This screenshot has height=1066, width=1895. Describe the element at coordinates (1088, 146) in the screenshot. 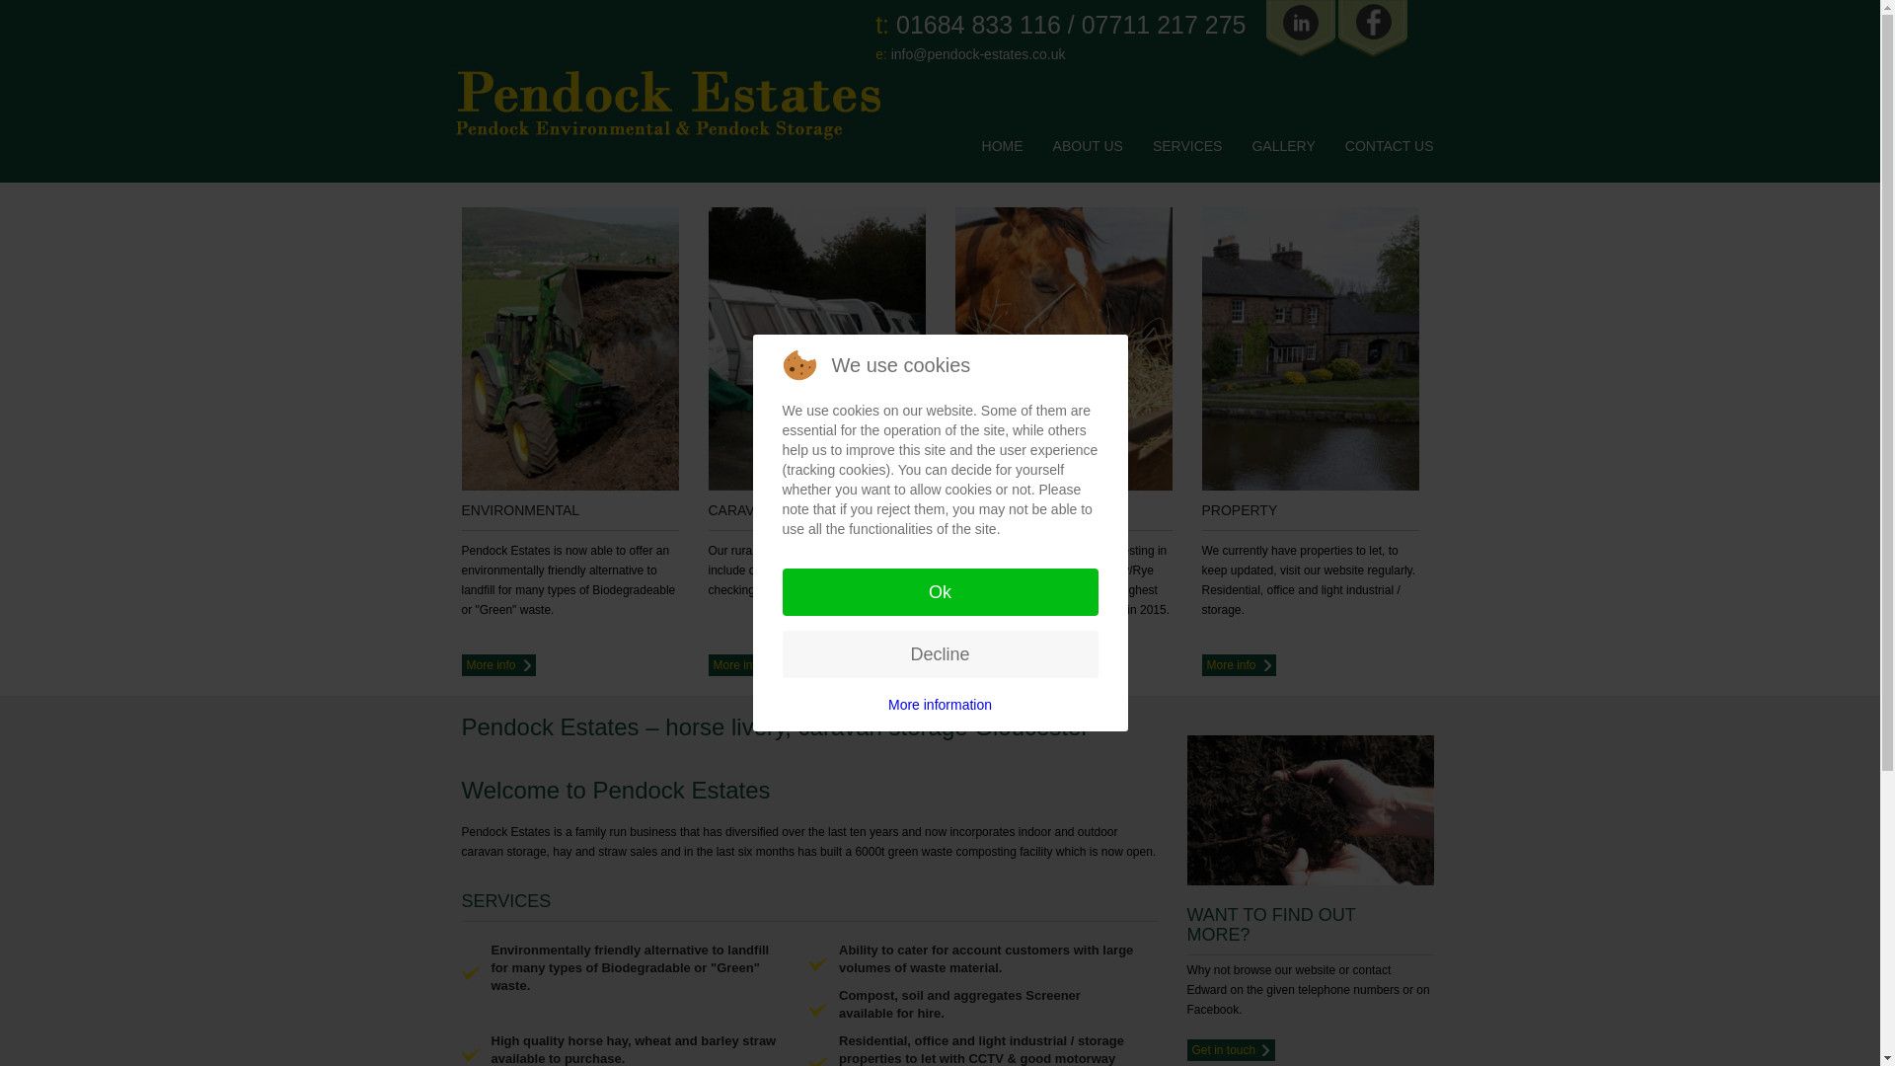

I see `ABOUT US` at that location.